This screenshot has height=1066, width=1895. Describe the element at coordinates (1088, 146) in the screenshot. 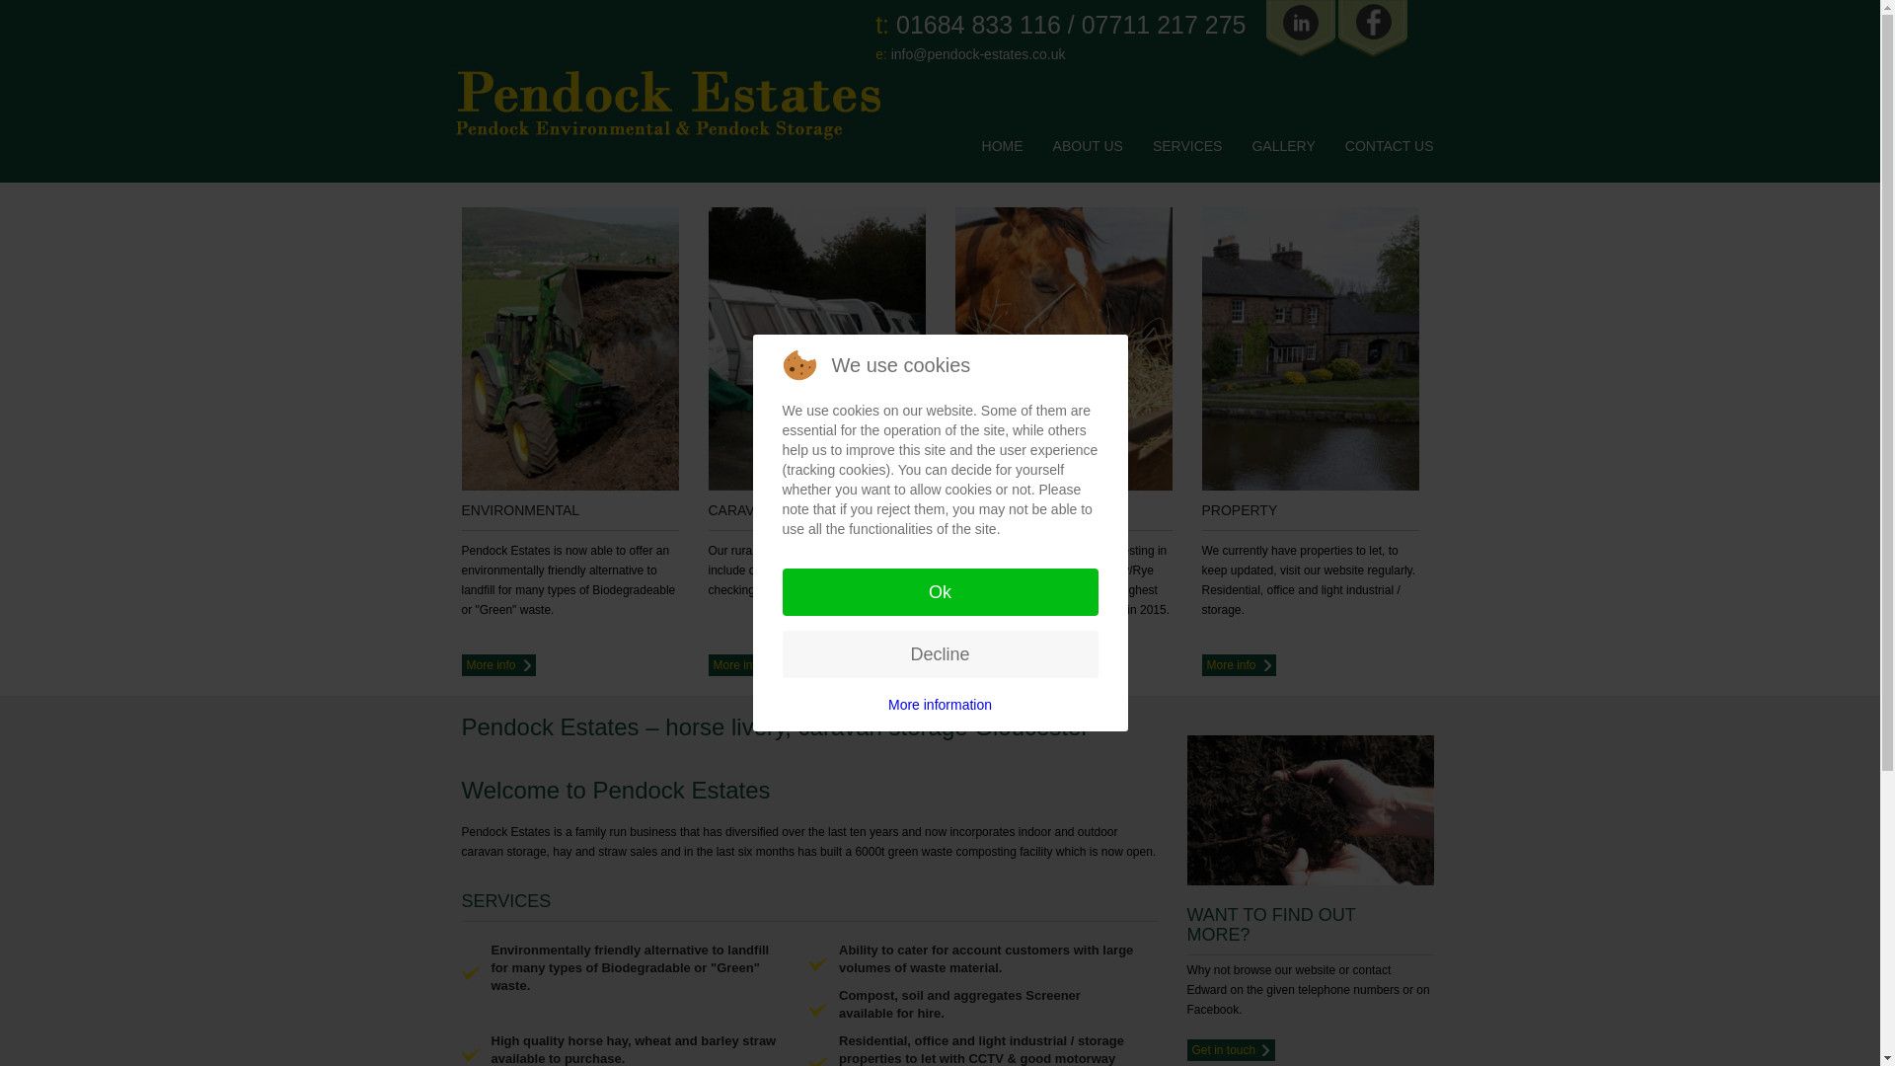

I see `ABOUT US` at that location.